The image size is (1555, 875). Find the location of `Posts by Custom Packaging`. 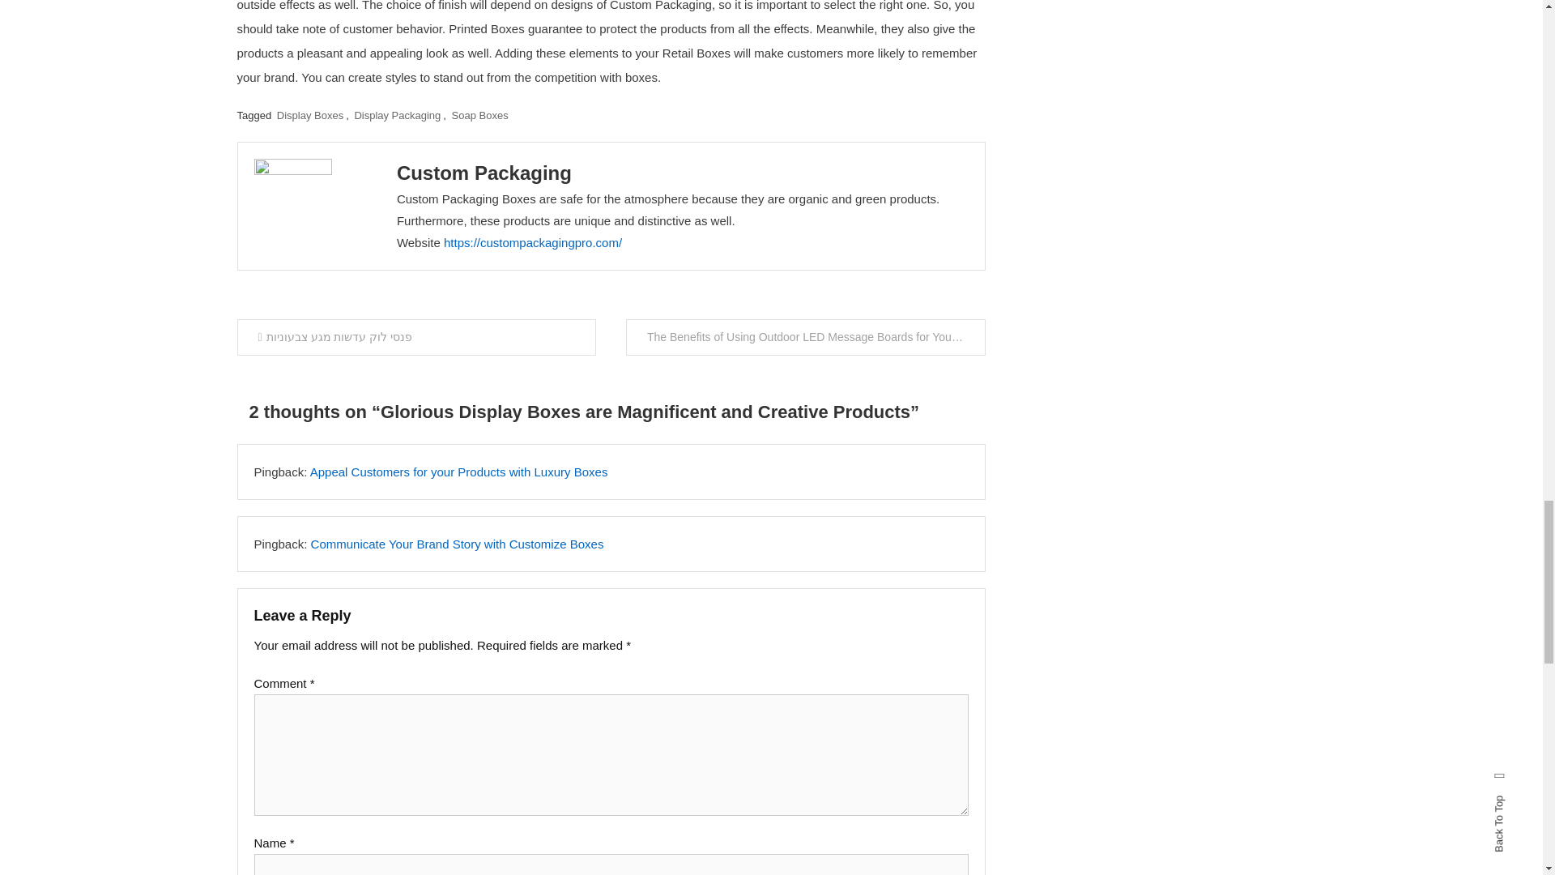

Posts by Custom Packaging is located at coordinates (484, 172).